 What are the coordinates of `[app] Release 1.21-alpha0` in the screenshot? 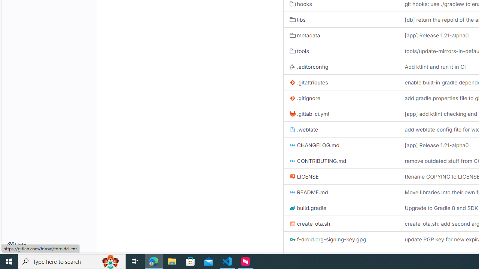 It's located at (437, 145).